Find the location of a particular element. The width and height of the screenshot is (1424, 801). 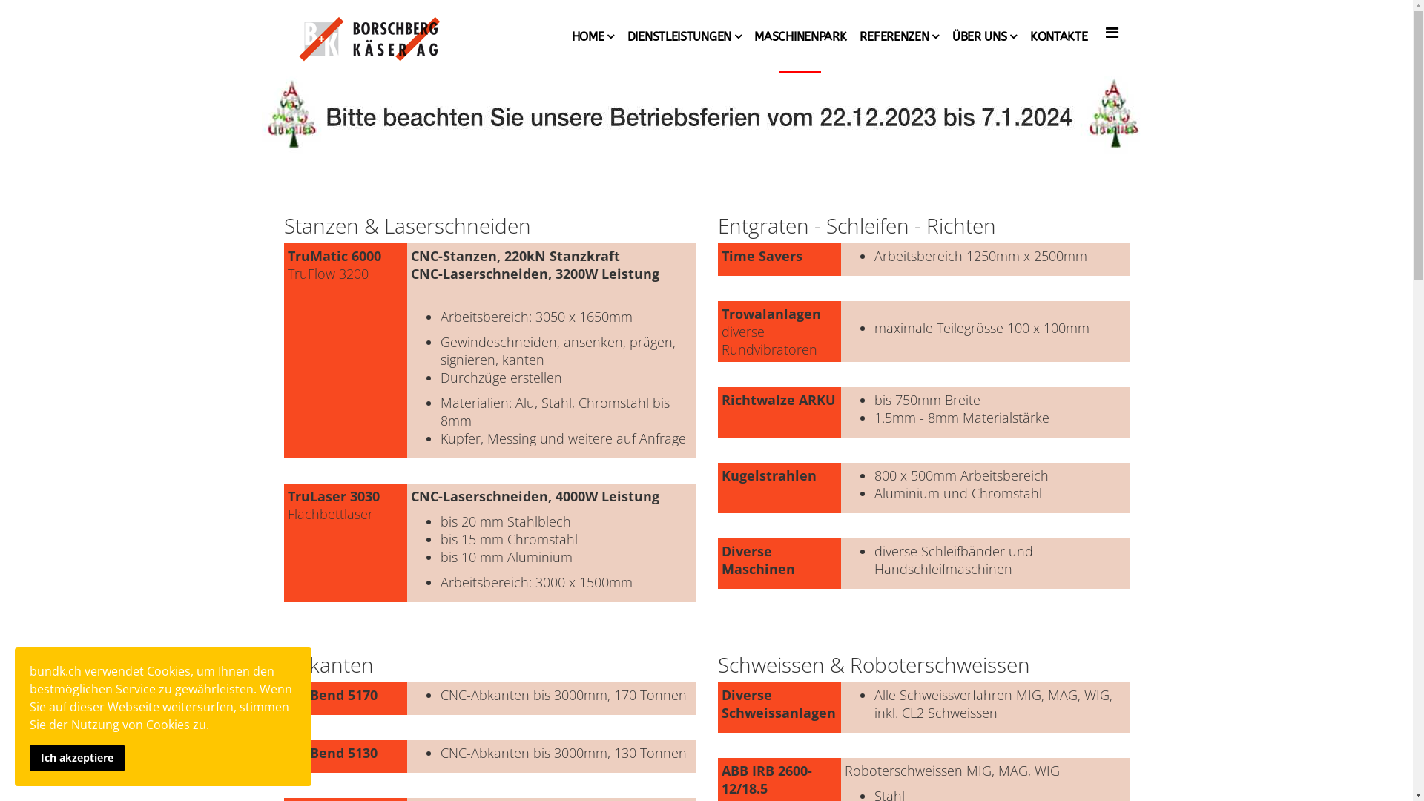

REFERENZEN is located at coordinates (899, 37).